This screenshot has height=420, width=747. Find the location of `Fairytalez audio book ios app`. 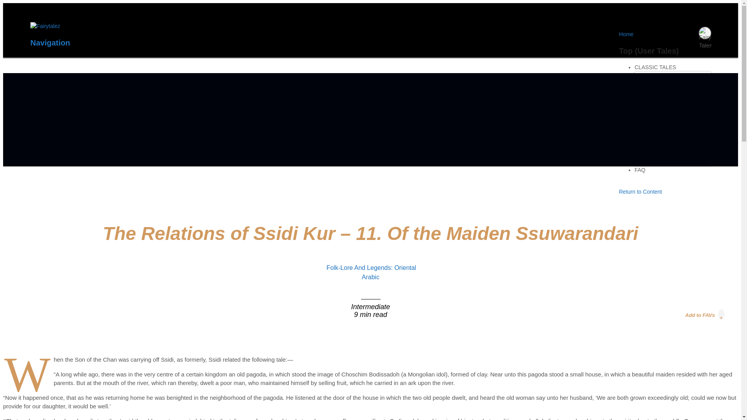

Fairytalez audio book ios app is located at coordinates (566, 152).